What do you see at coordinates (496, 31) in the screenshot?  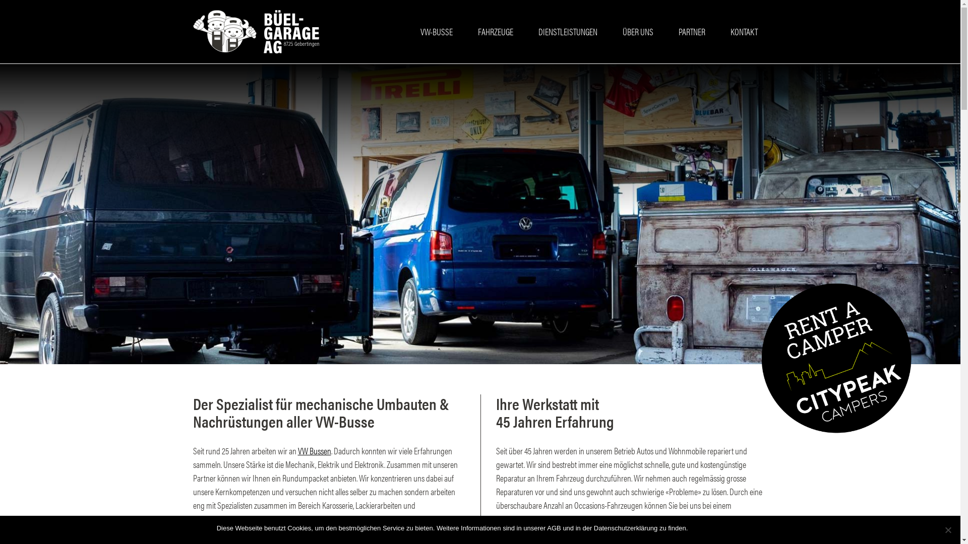 I see `FAHRZEUGE` at bounding box center [496, 31].